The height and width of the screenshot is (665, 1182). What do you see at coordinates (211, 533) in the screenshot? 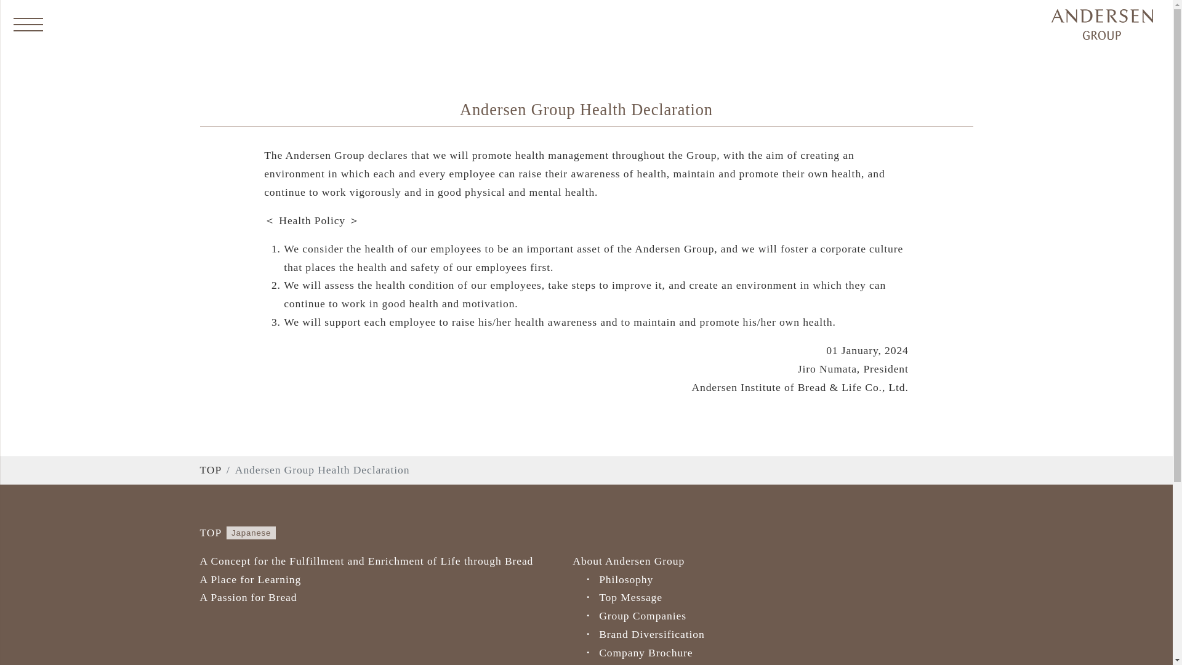
I see `TOP` at bounding box center [211, 533].